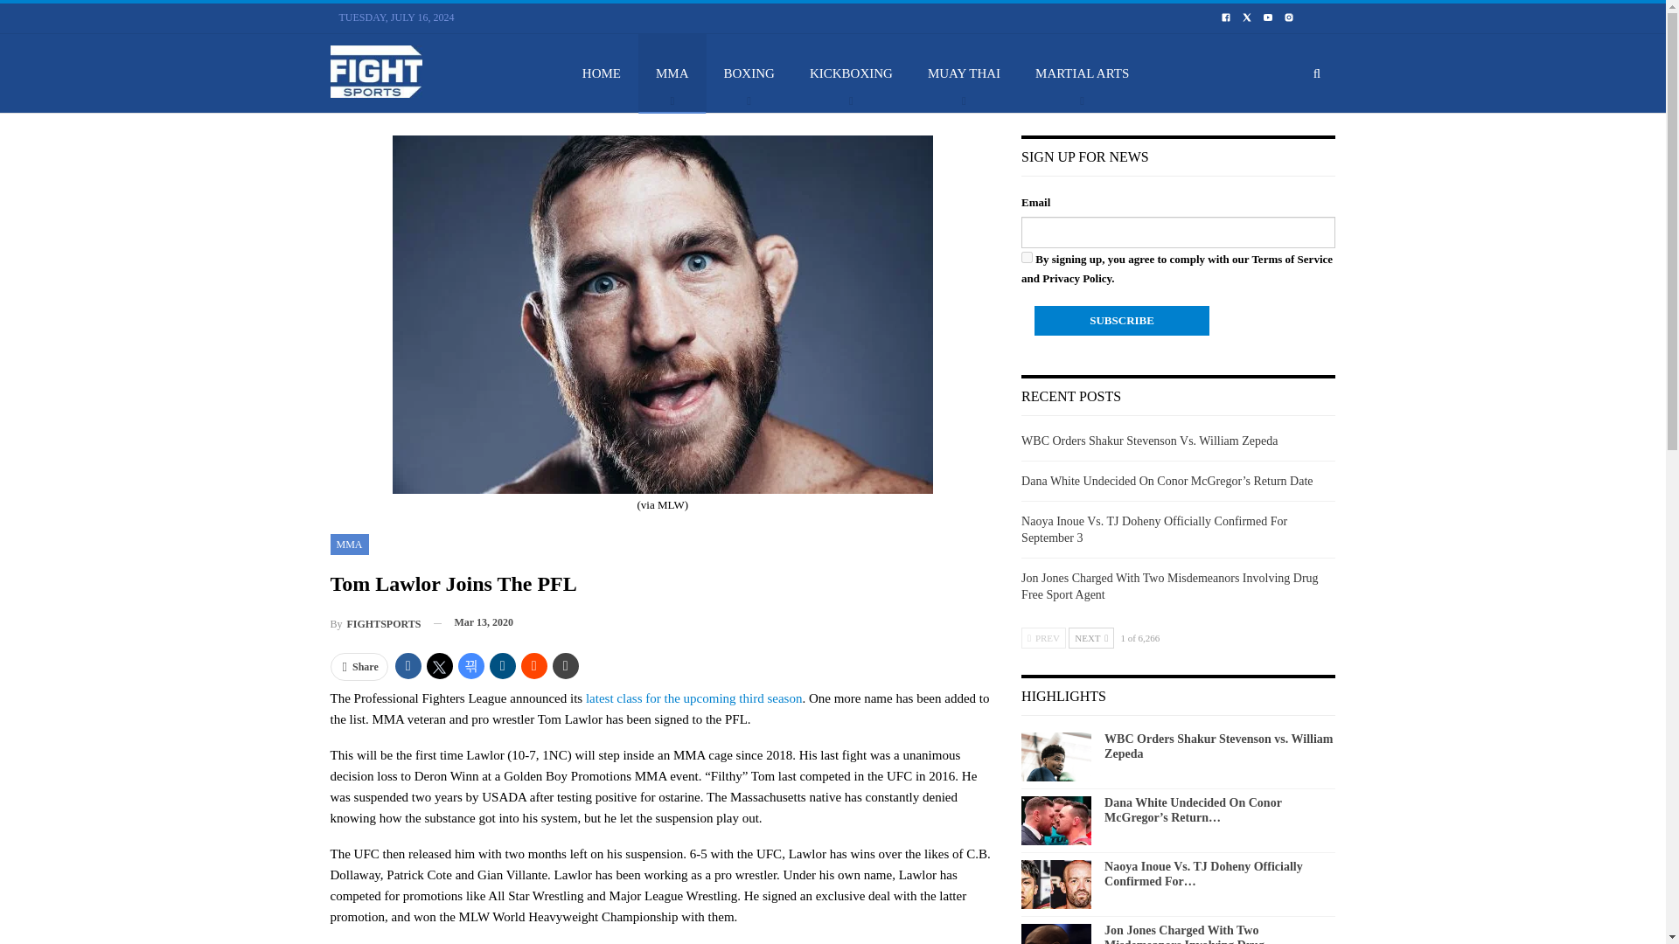  Describe the element at coordinates (1289, 17) in the screenshot. I see `instagram` at that location.